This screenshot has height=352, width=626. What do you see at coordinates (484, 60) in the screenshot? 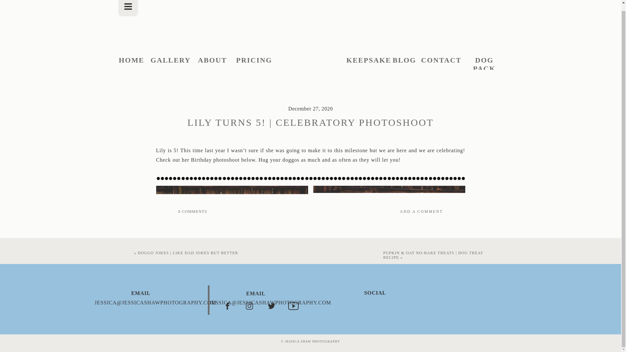
I see `DOG PACK` at bounding box center [484, 60].